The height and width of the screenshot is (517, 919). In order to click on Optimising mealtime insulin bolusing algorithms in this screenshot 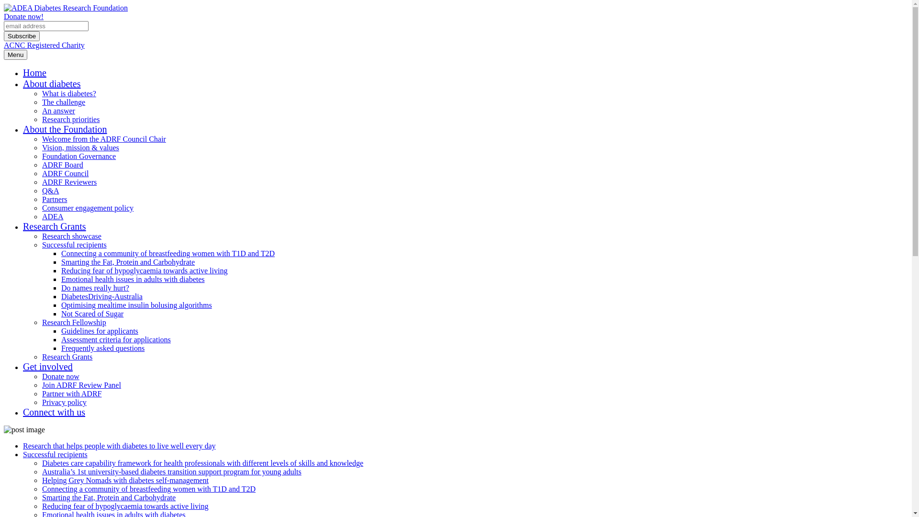, I will do `click(137, 305)`.